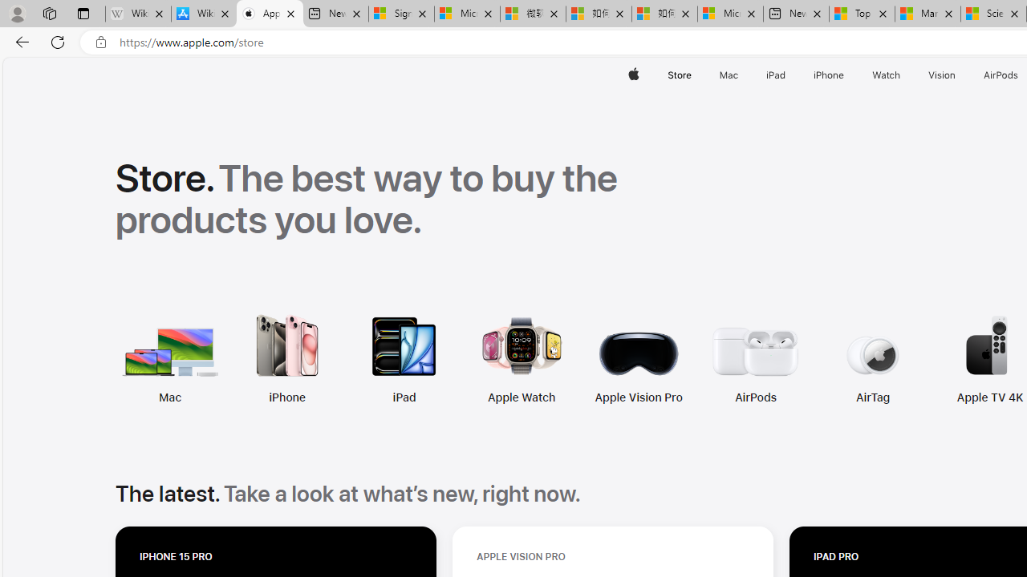 Image resolution: width=1027 pixels, height=577 pixels. I want to click on AirPods, so click(647, 359).